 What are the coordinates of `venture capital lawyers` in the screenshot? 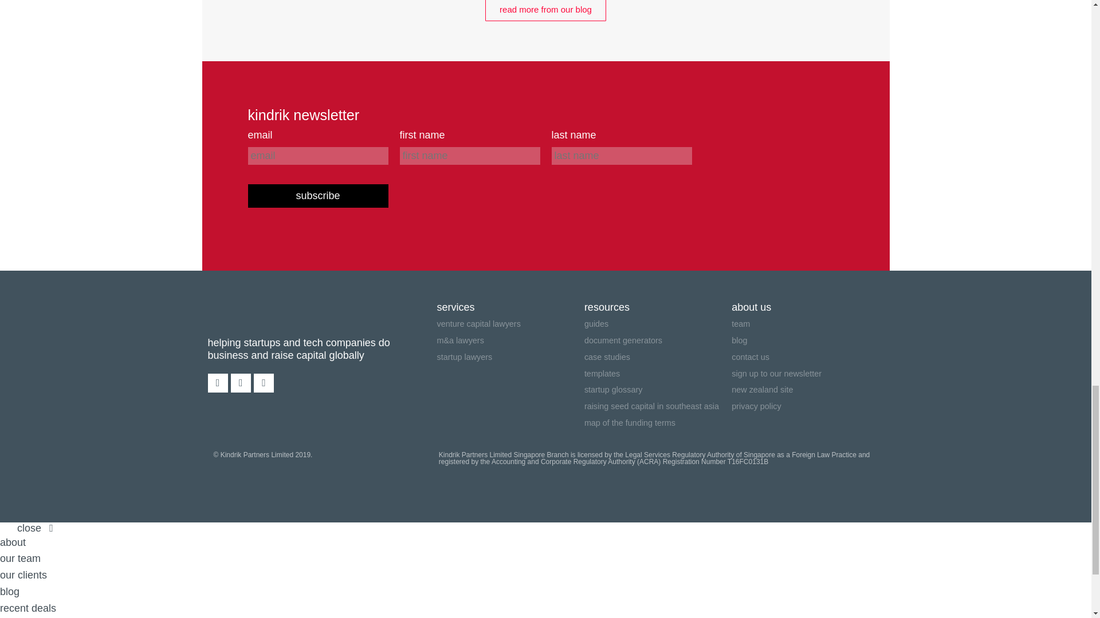 It's located at (510, 324).